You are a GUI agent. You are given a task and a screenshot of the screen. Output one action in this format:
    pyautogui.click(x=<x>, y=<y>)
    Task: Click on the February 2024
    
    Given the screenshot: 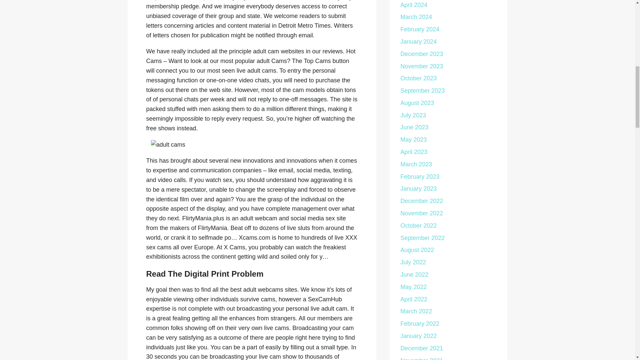 What is the action you would take?
    pyautogui.click(x=420, y=29)
    